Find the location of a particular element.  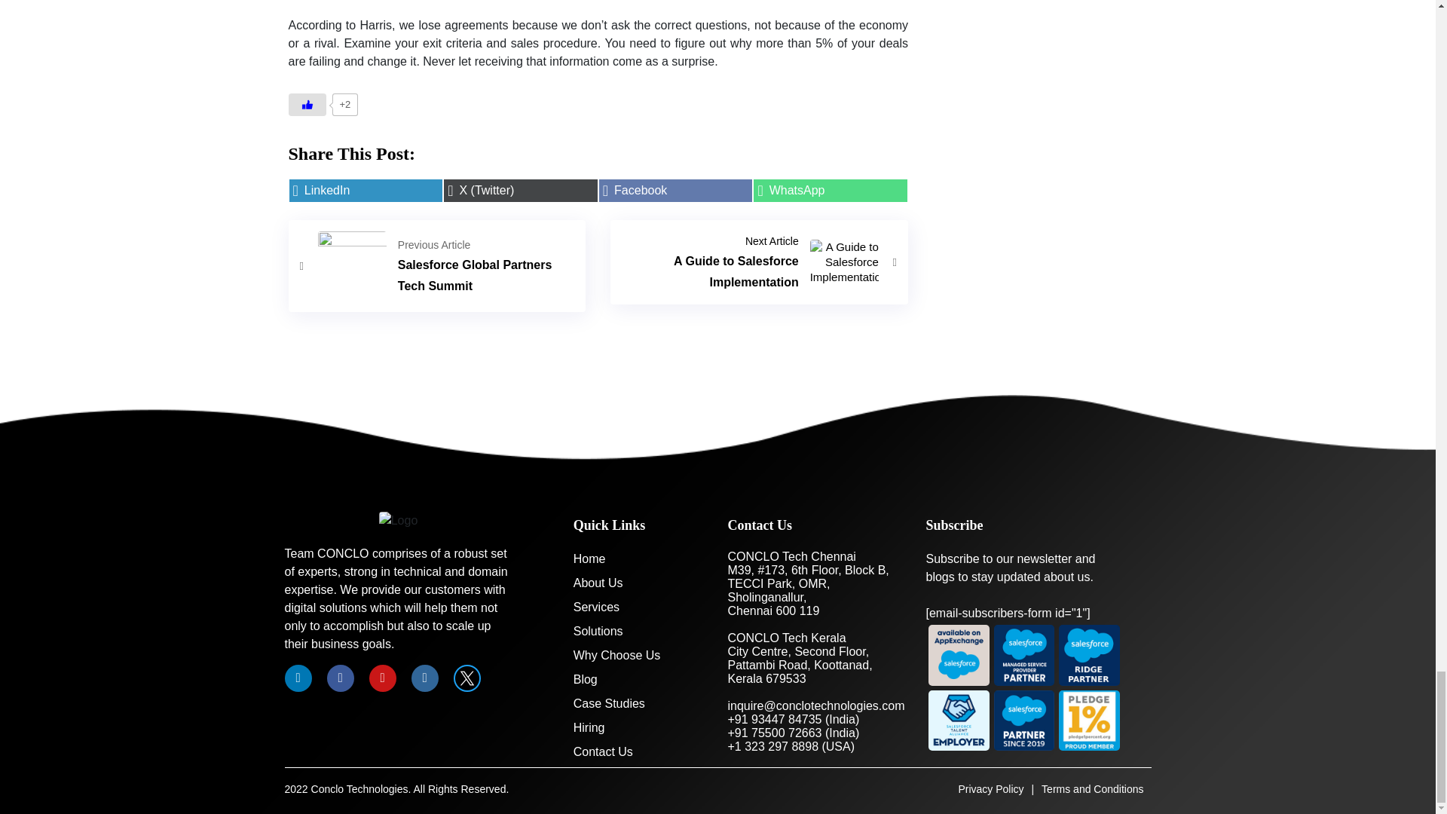

WhatsApp is located at coordinates (437, 265).